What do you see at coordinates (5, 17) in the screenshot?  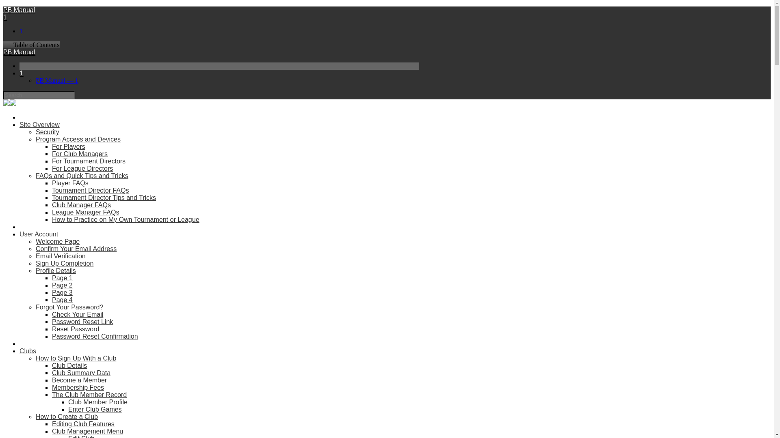 I see `1` at bounding box center [5, 17].